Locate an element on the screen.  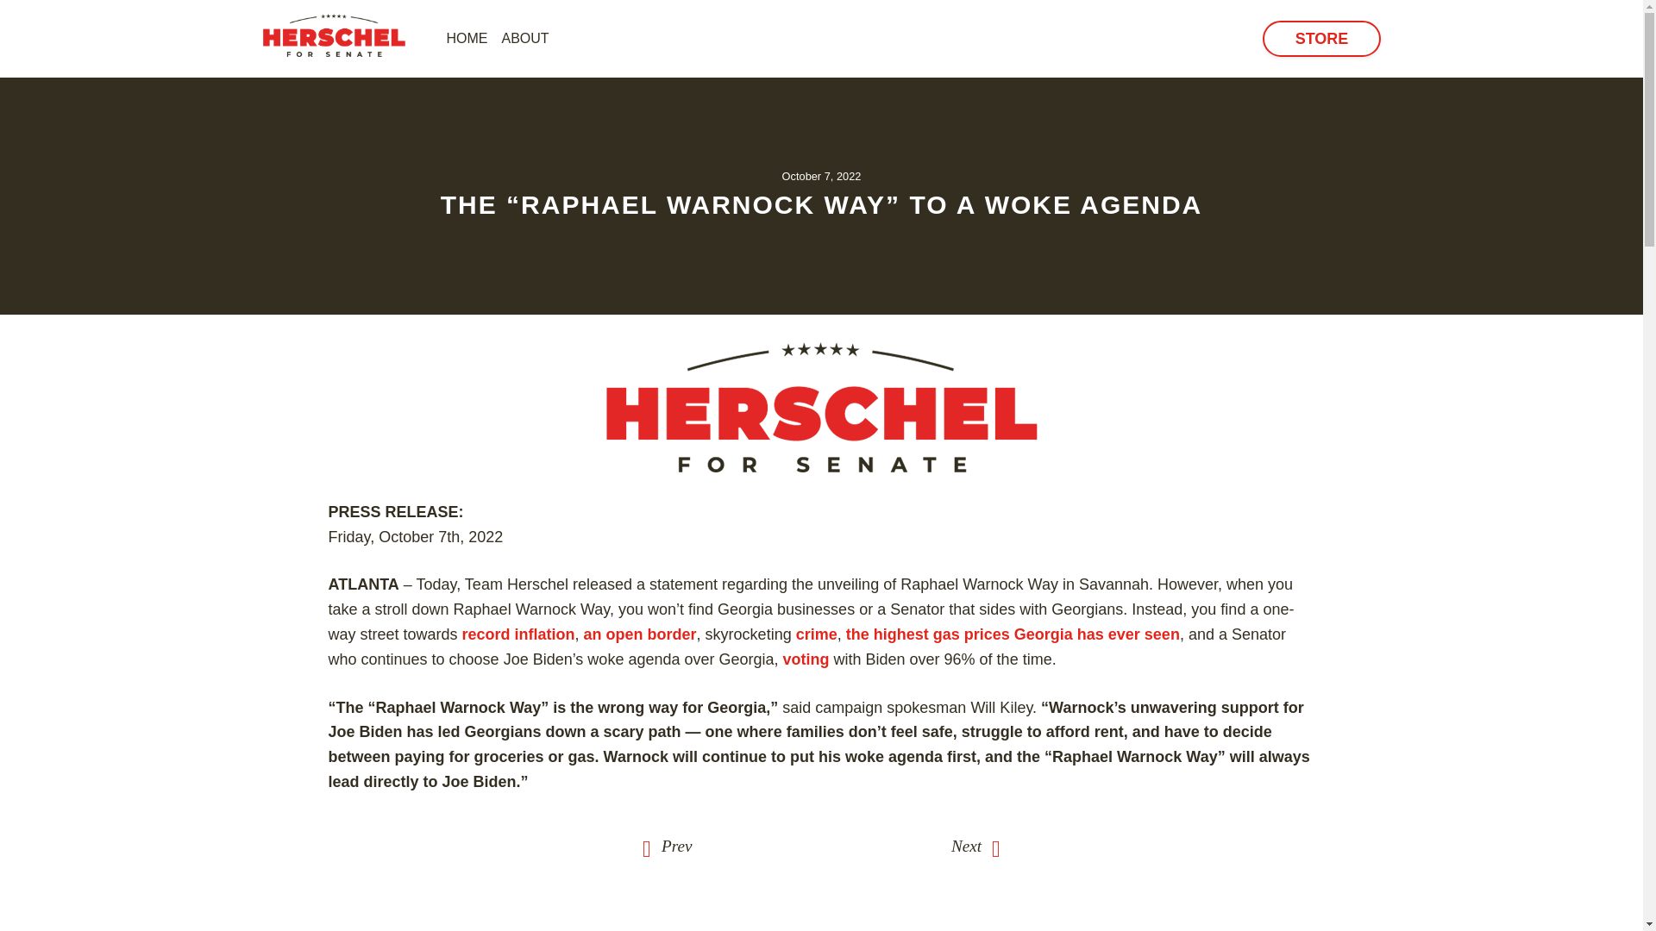
voting is located at coordinates (806, 659).